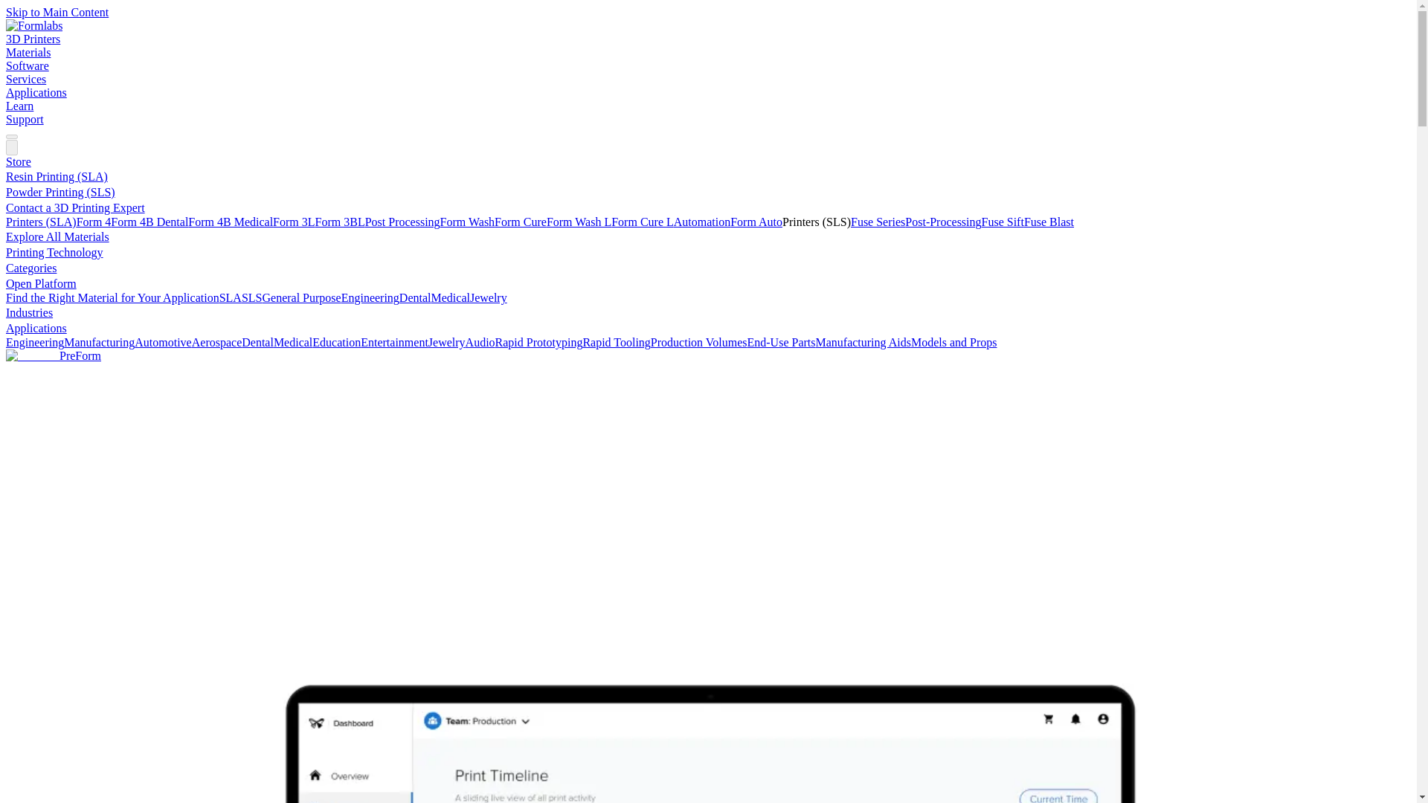 This screenshot has height=803, width=1428. I want to click on Services, so click(25, 79).